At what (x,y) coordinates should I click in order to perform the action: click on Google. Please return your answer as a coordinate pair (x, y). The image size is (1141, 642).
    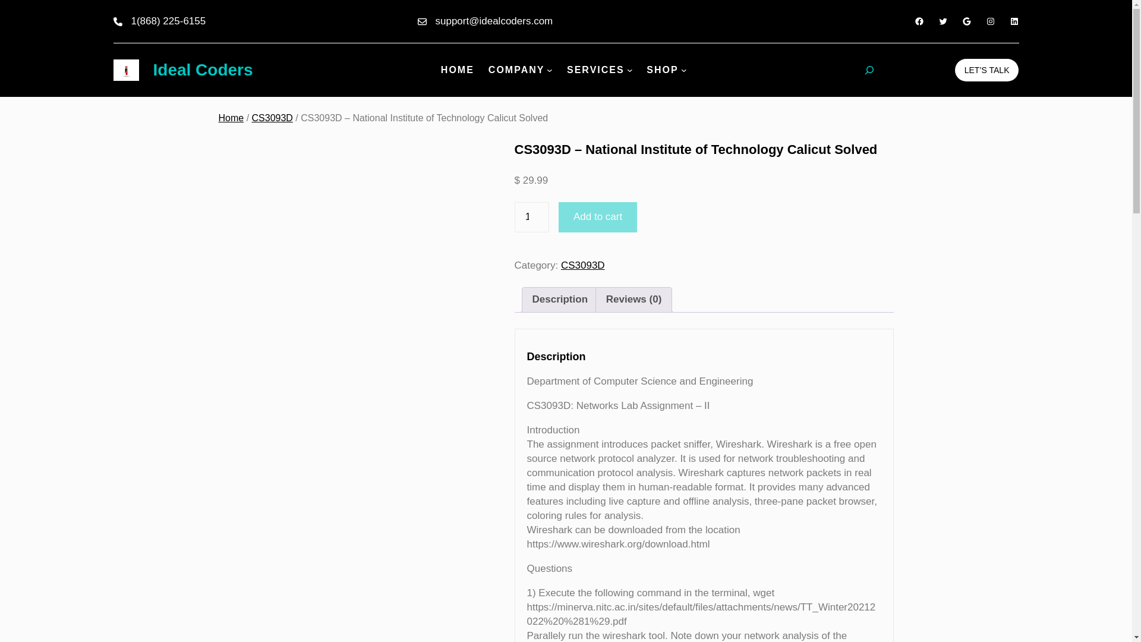
    Looking at the image, I should click on (966, 21).